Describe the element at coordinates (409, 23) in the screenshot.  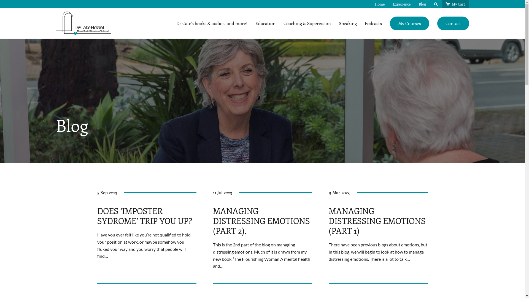
I see `My Courses` at that location.